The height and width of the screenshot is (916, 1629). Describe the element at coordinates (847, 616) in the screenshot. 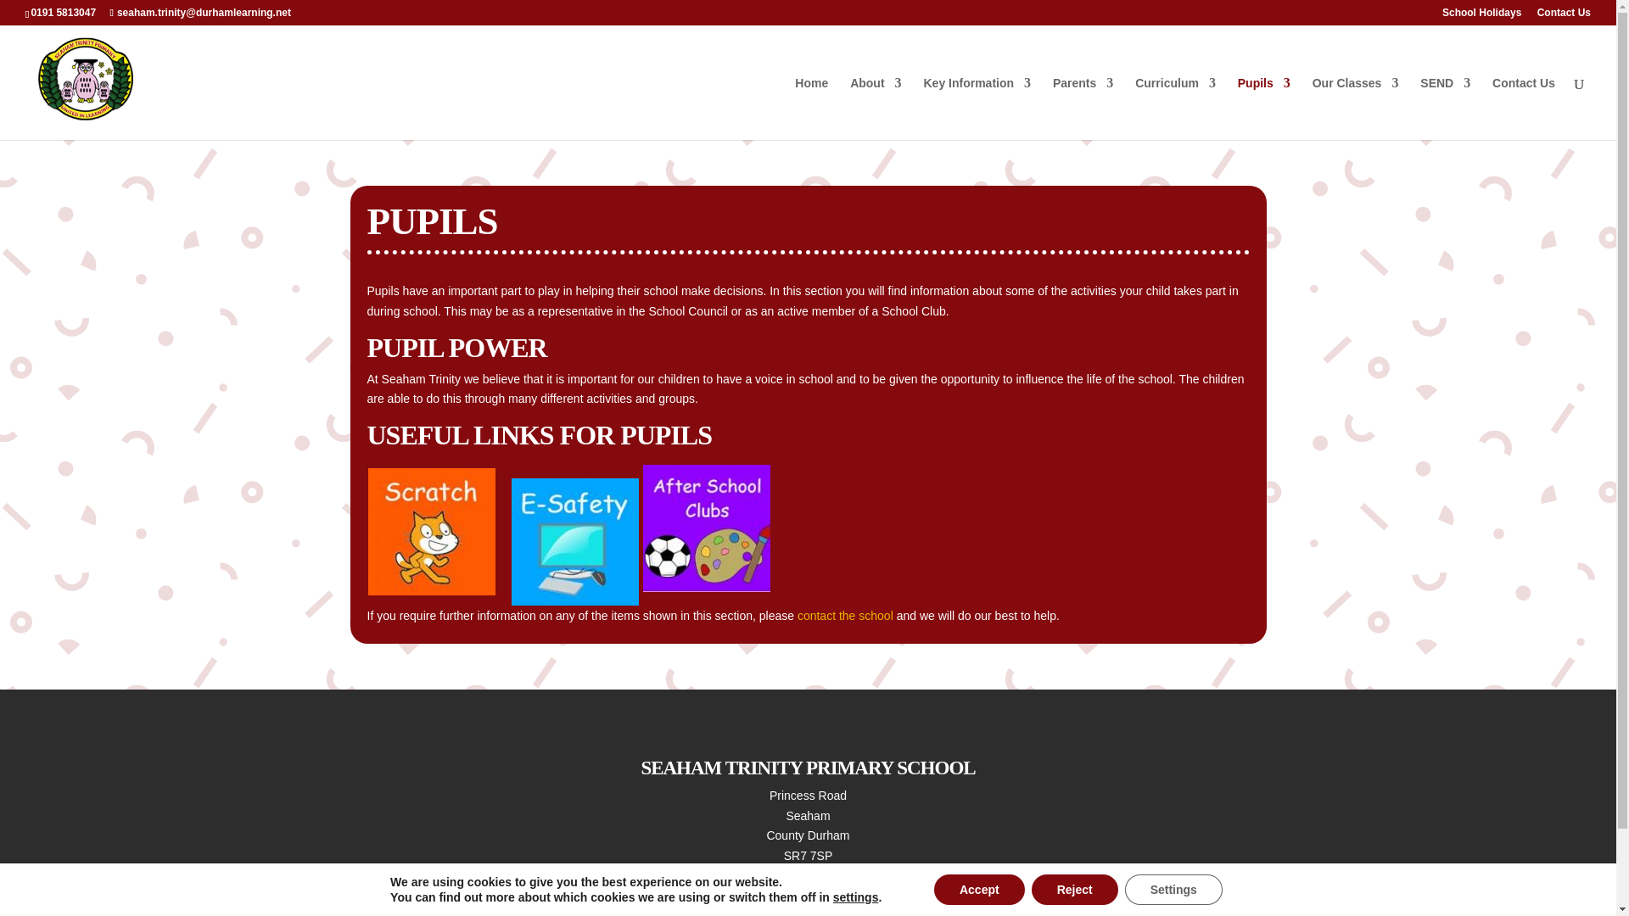

I see `Contact Us` at that location.